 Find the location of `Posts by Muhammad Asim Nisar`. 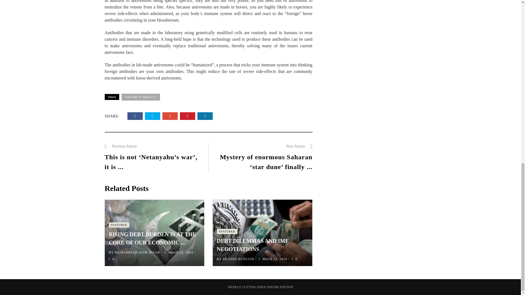

Posts by Muhammad Asim Nisar is located at coordinates (137, 252).